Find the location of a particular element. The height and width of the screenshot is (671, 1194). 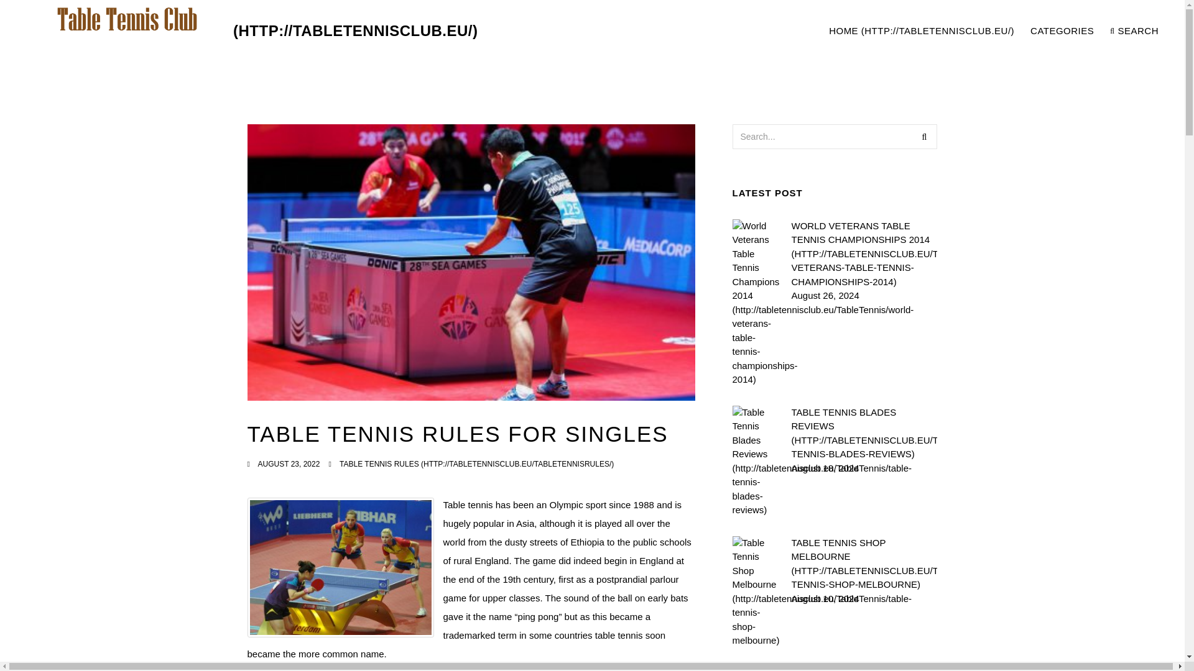

TABLE TENNIS RULES is located at coordinates (476, 463).